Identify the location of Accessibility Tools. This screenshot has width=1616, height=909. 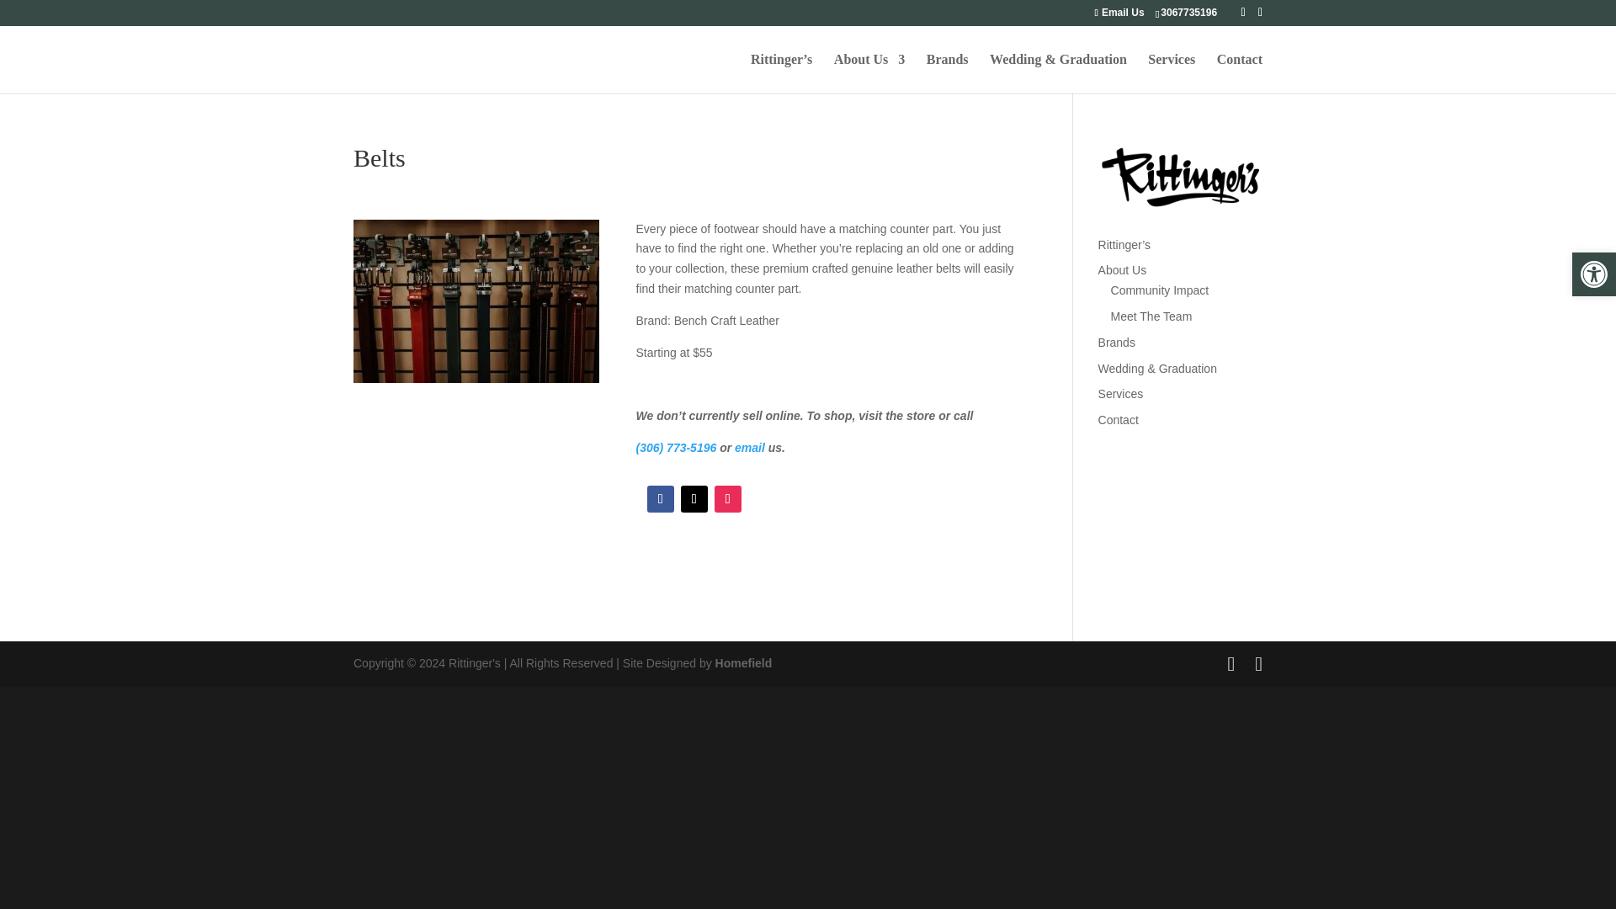
(1594, 274).